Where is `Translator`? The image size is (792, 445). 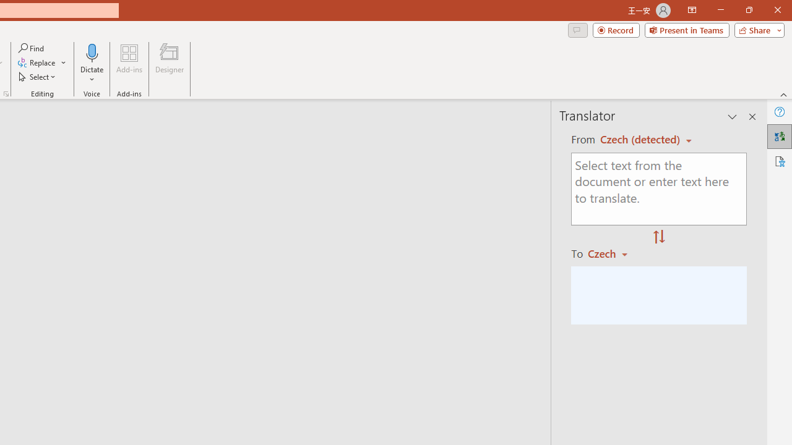 Translator is located at coordinates (780, 136).